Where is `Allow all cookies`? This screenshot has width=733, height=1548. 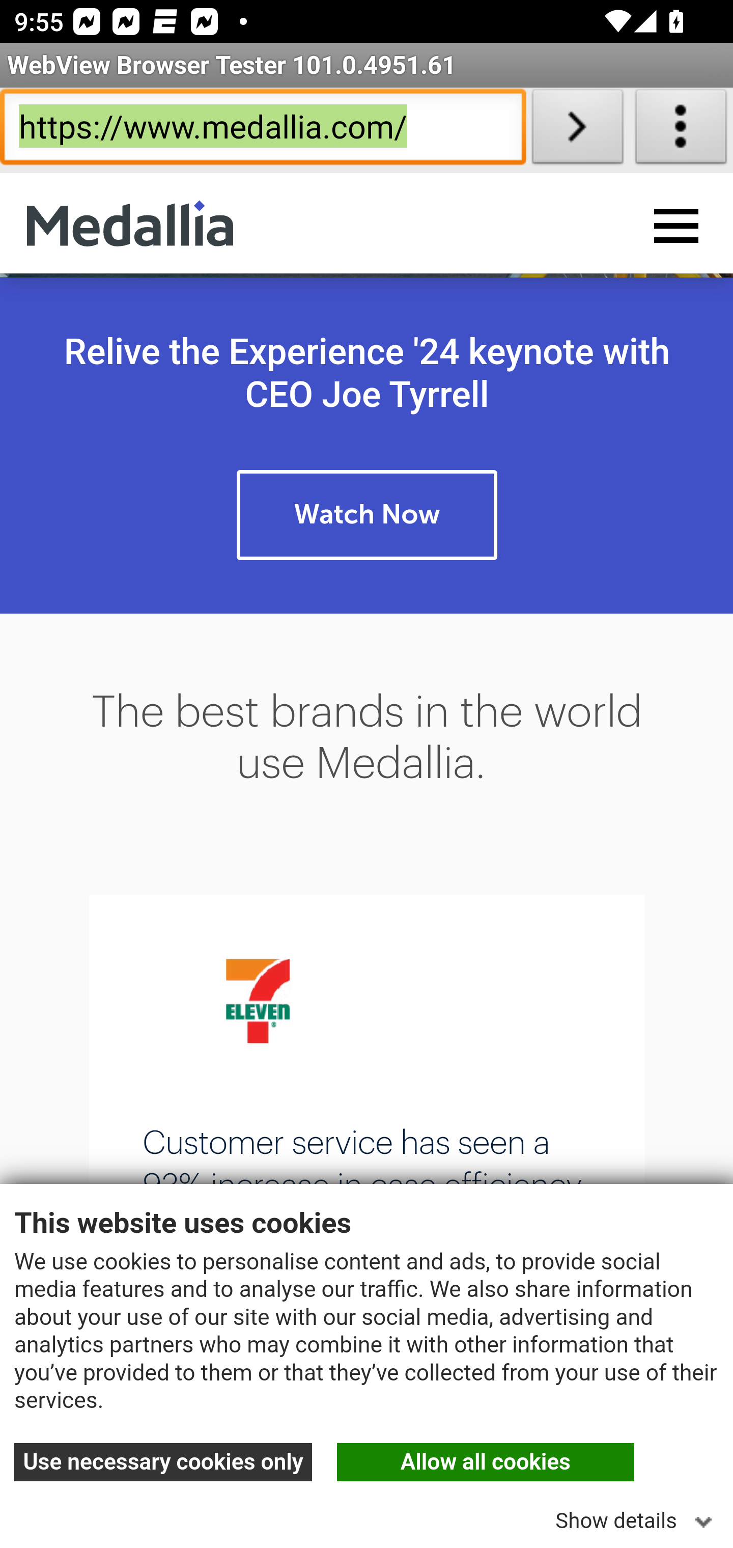
Allow all cookies is located at coordinates (485, 1464).